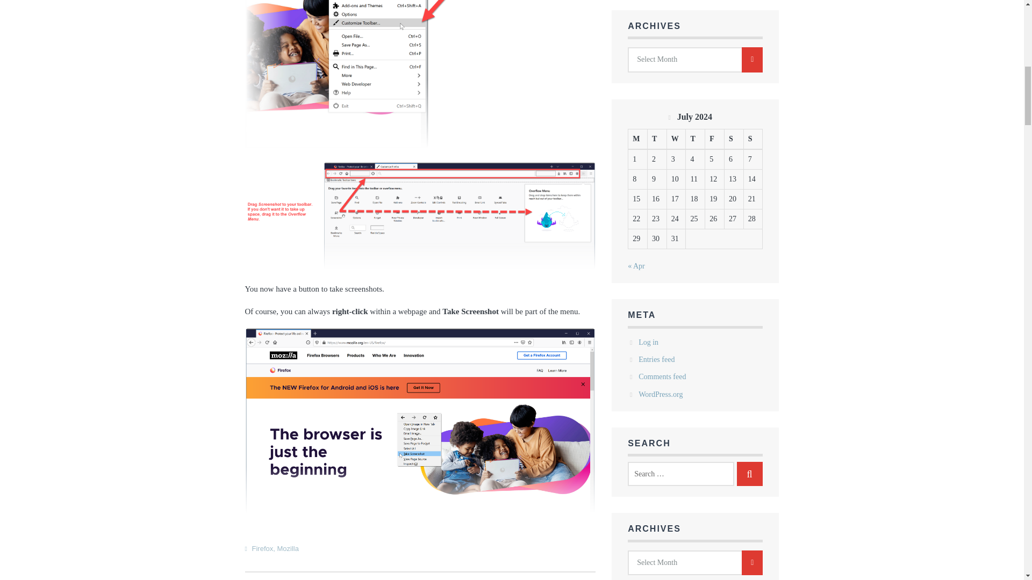  I want to click on Monday, so click(638, 139).